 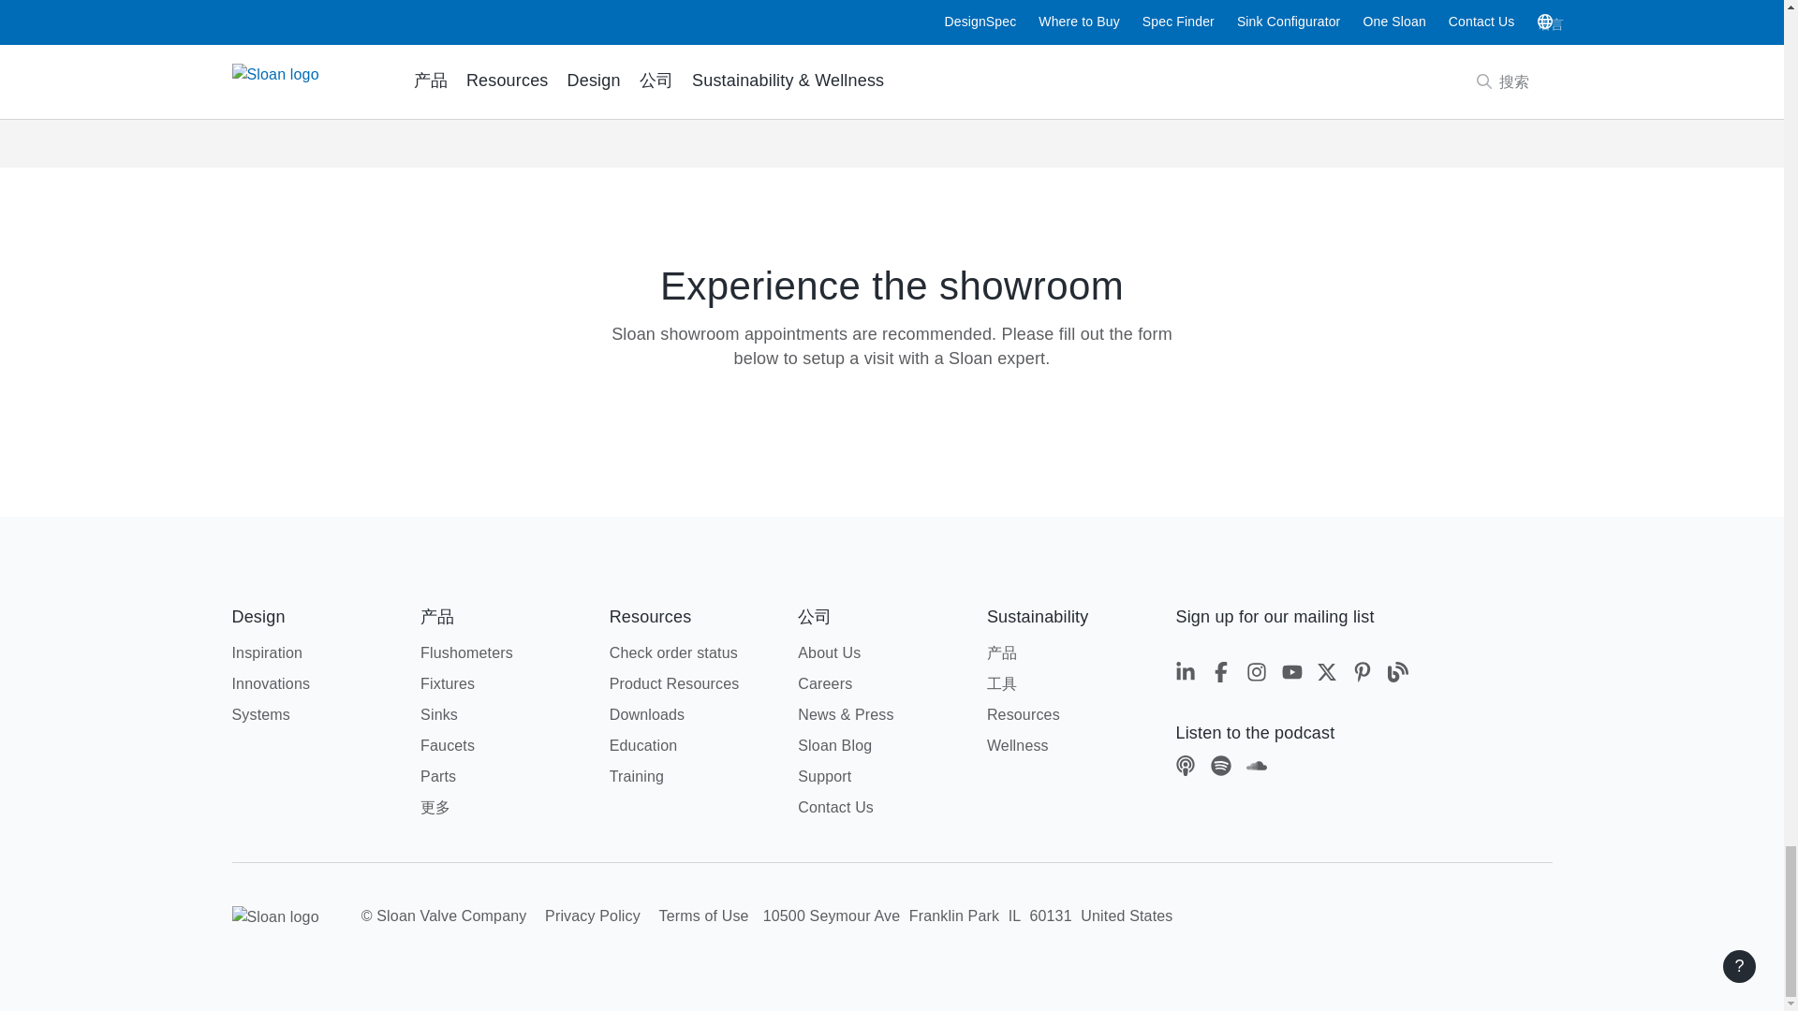 I want to click on Spotify, so click(x=1223, y=768).